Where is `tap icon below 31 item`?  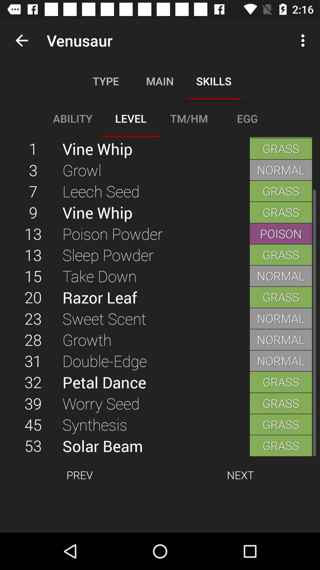 tap icon below 31 item is located at coordinates (156, 382).